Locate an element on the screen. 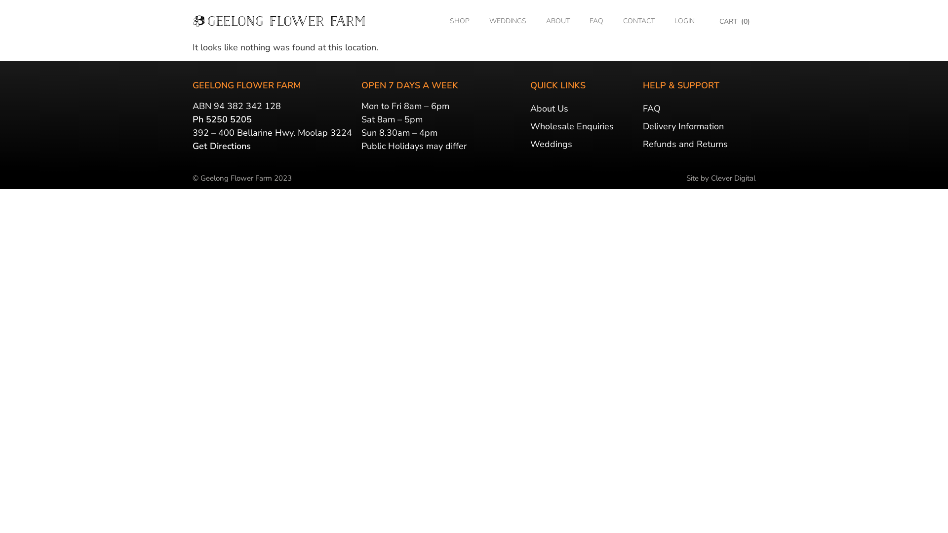 The width and height of the screenshot is (948, 533). CART
0 is located at coordinates (735, 22).